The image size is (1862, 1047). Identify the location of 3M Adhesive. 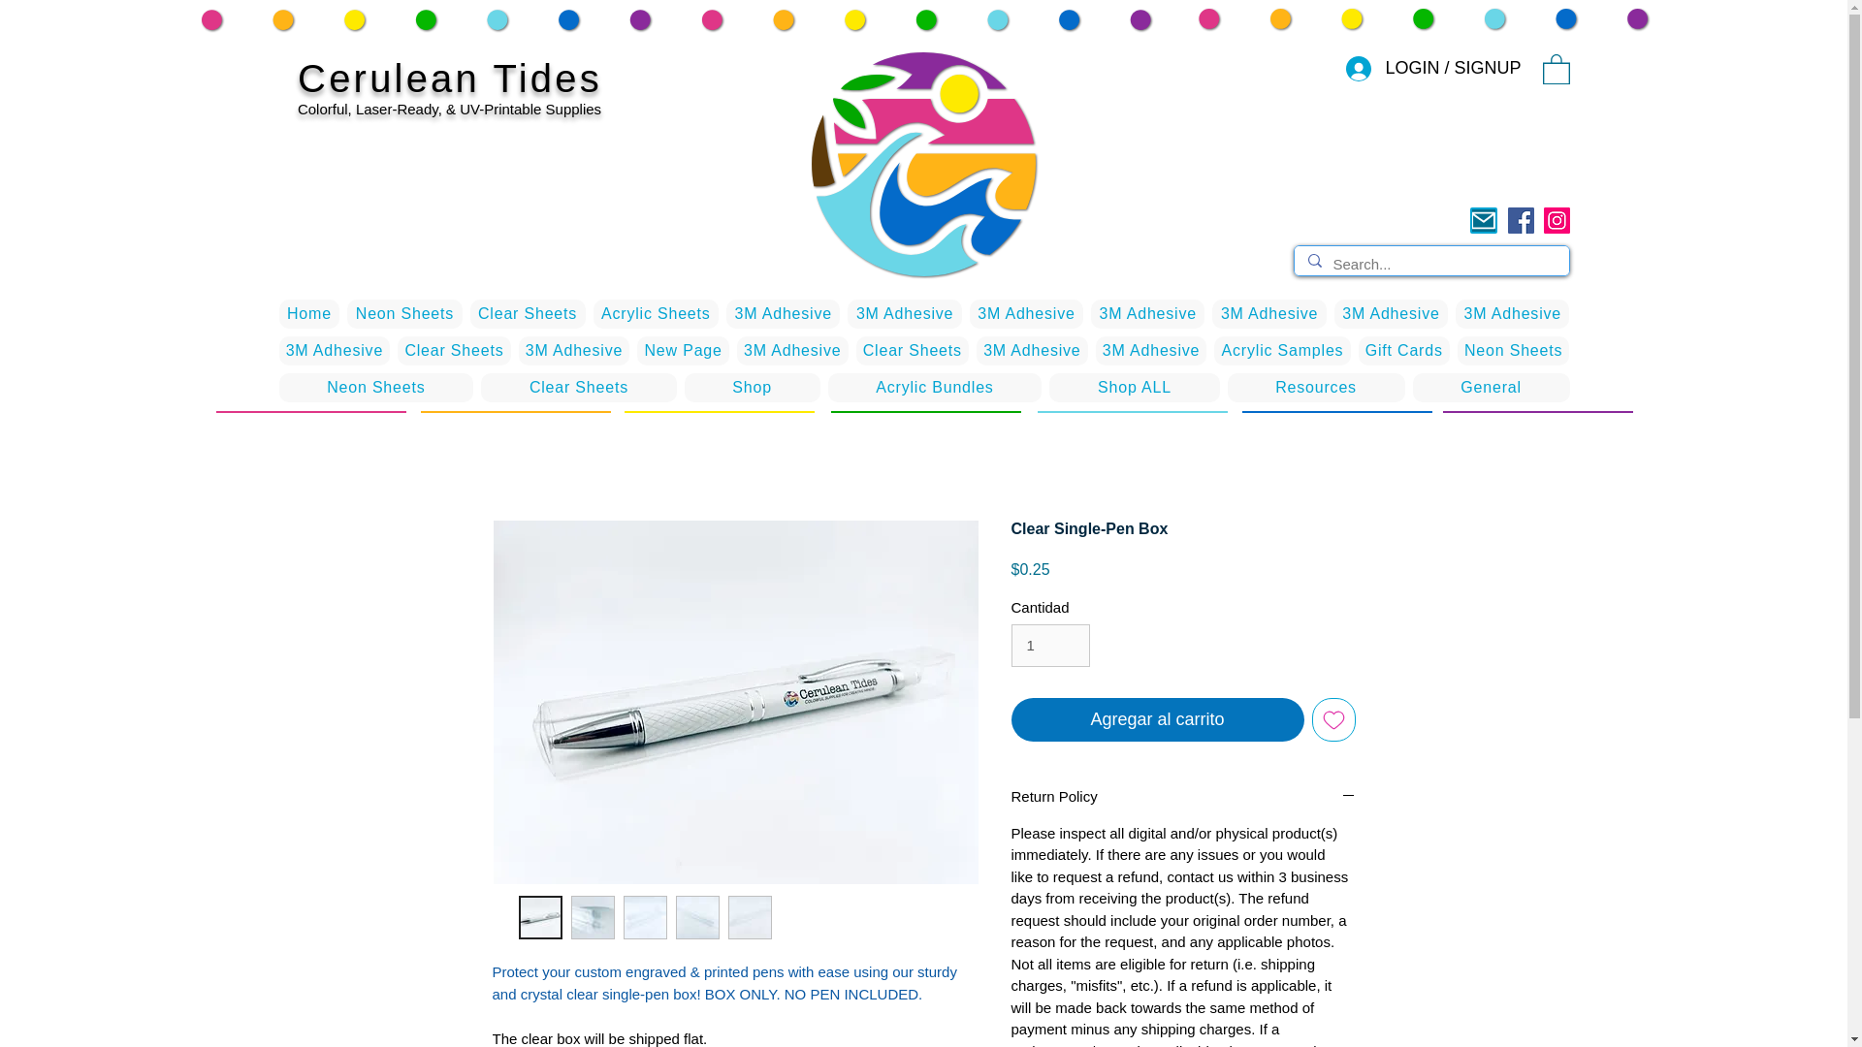
(782, 314).